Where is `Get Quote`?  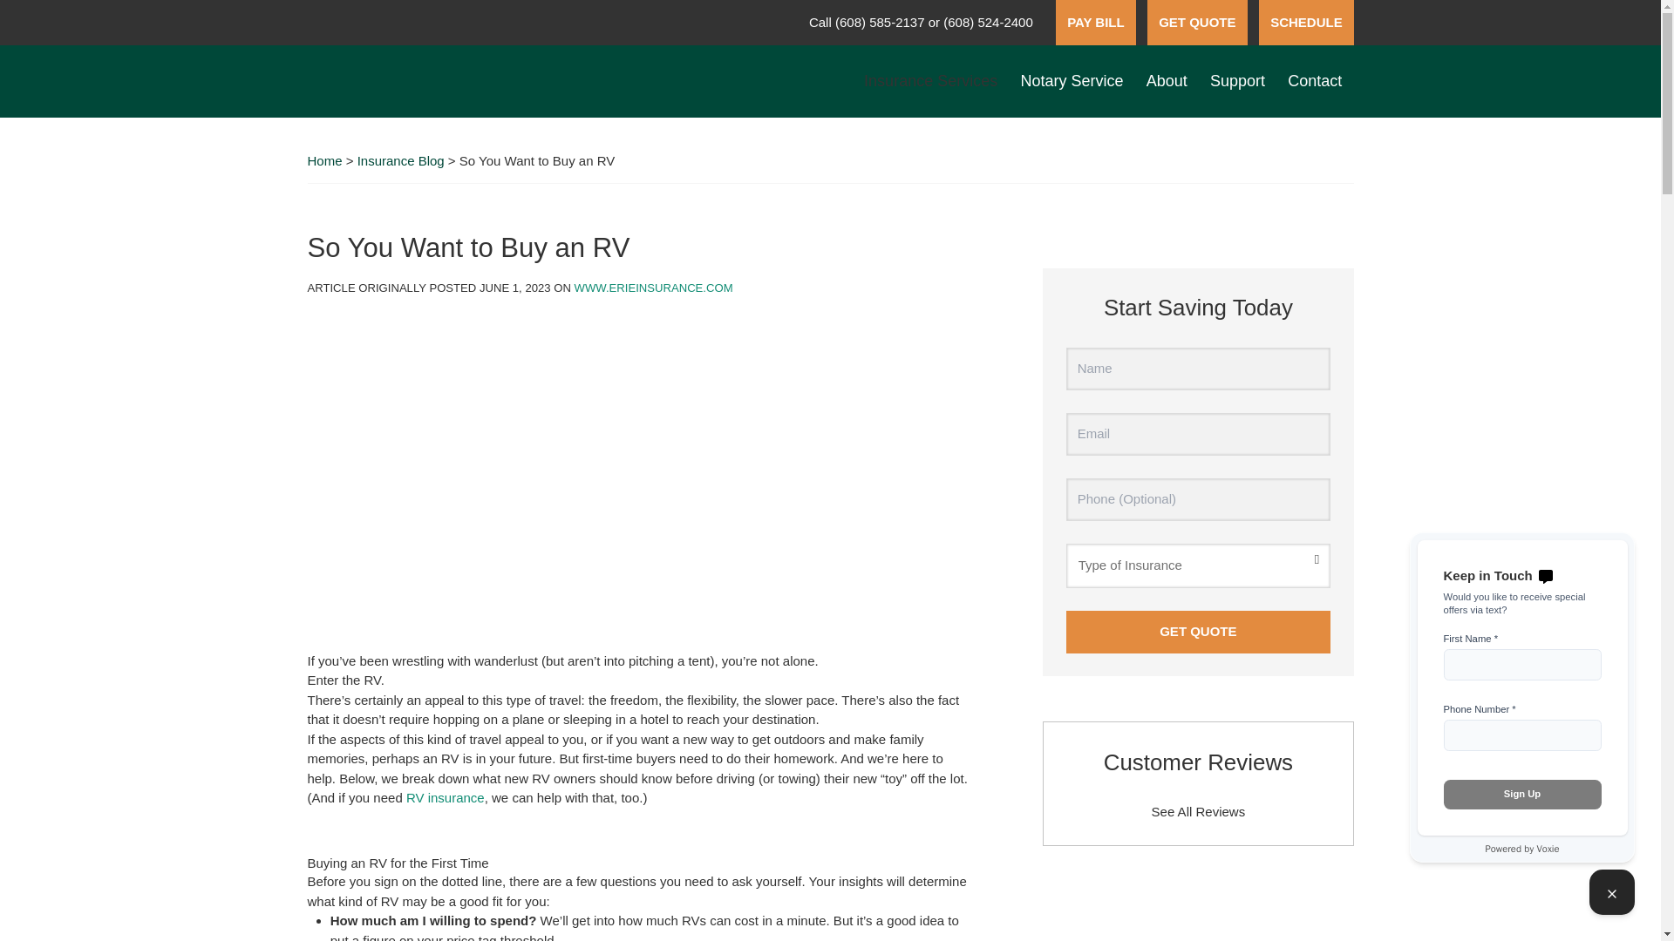 Get Quote is located at coordinates (1198, 631).